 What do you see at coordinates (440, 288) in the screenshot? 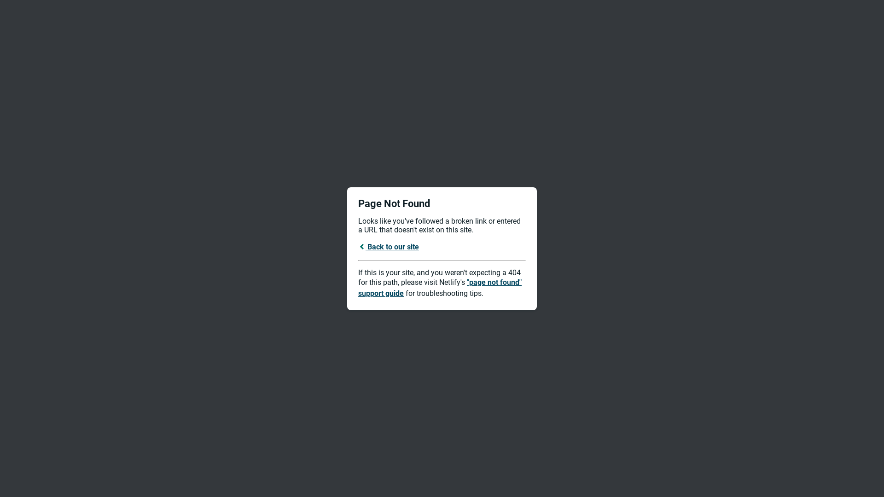
I see `"page not found" support guide` at bounding box center [440, 288].